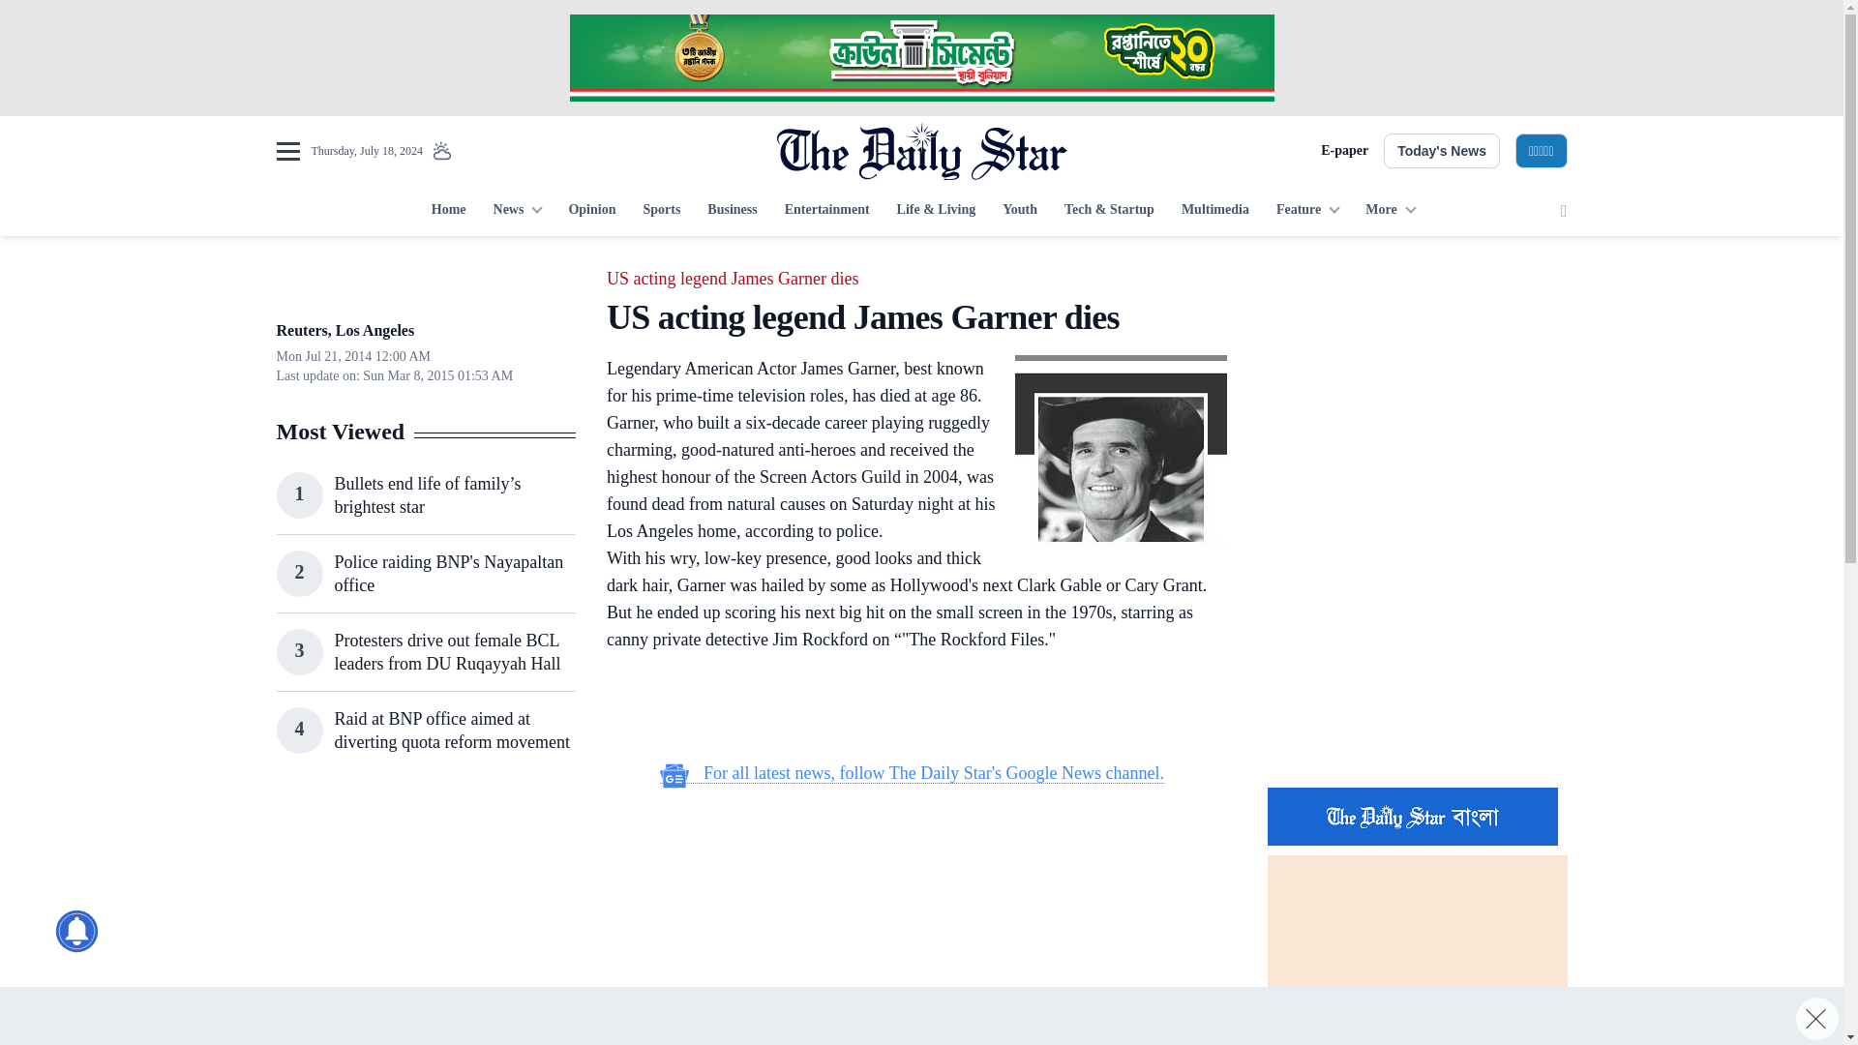 This screenshot has width=1858, height=1045. Describe the element at coordinates (912, 708) in the screenshot. I see `3rd party ad content` at that location.